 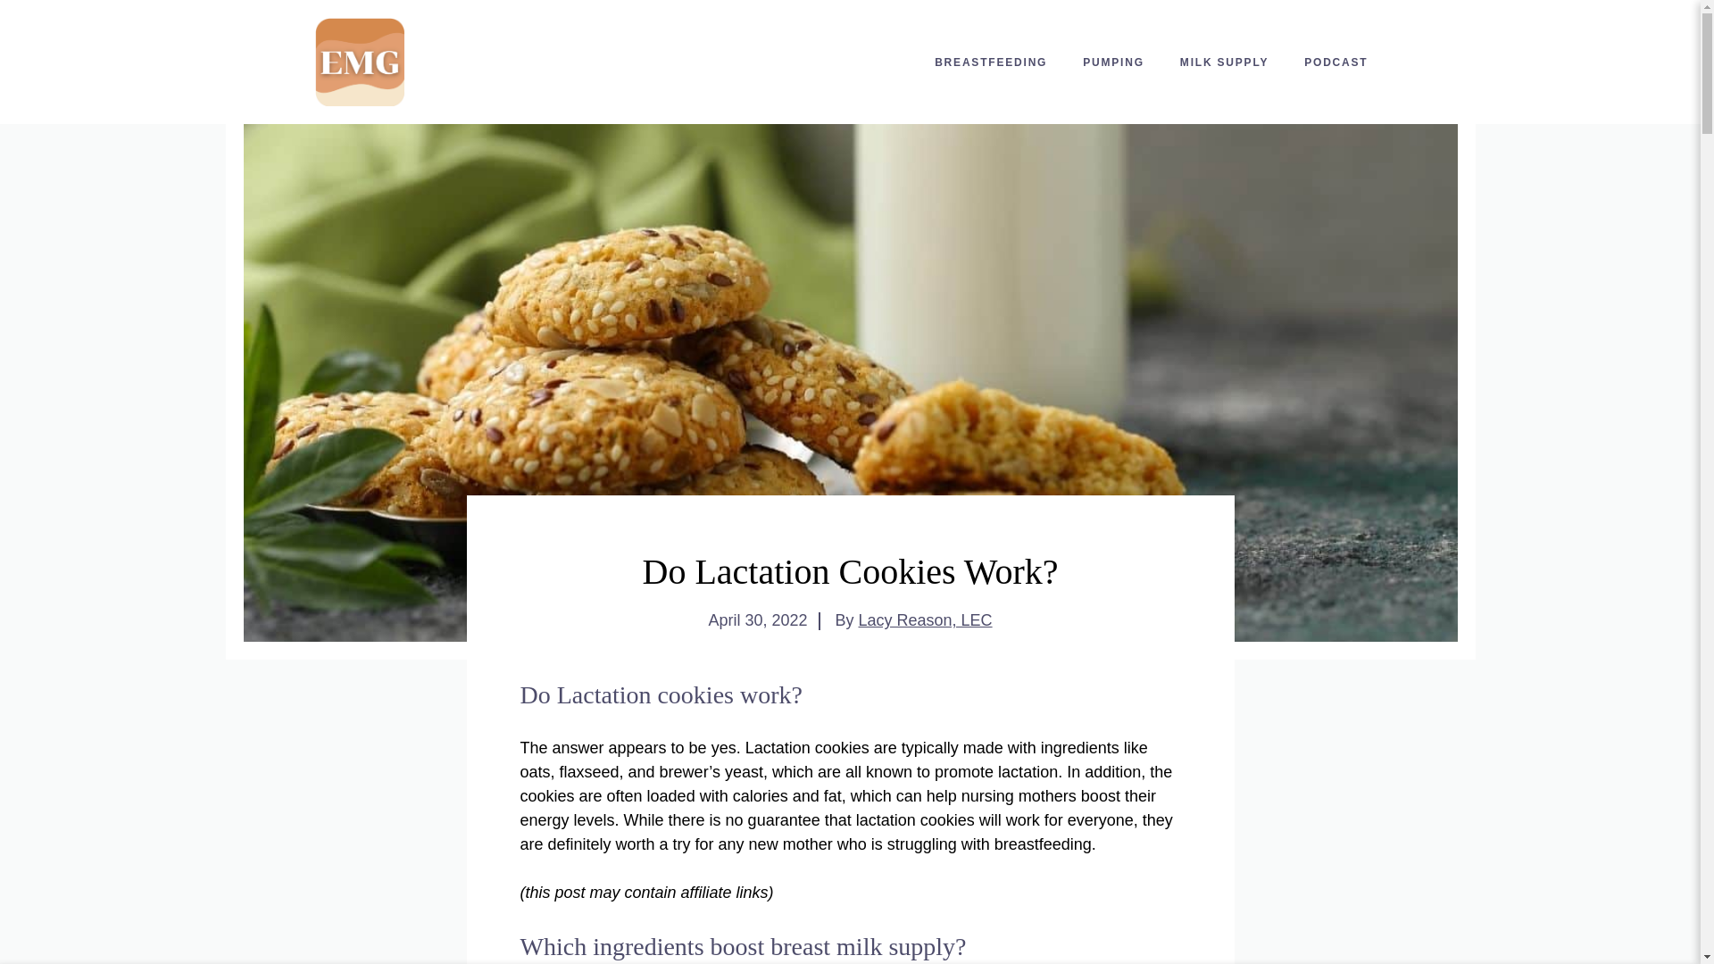 I want to click on Lacy Reason, LEC, so click(x=925, y=619).